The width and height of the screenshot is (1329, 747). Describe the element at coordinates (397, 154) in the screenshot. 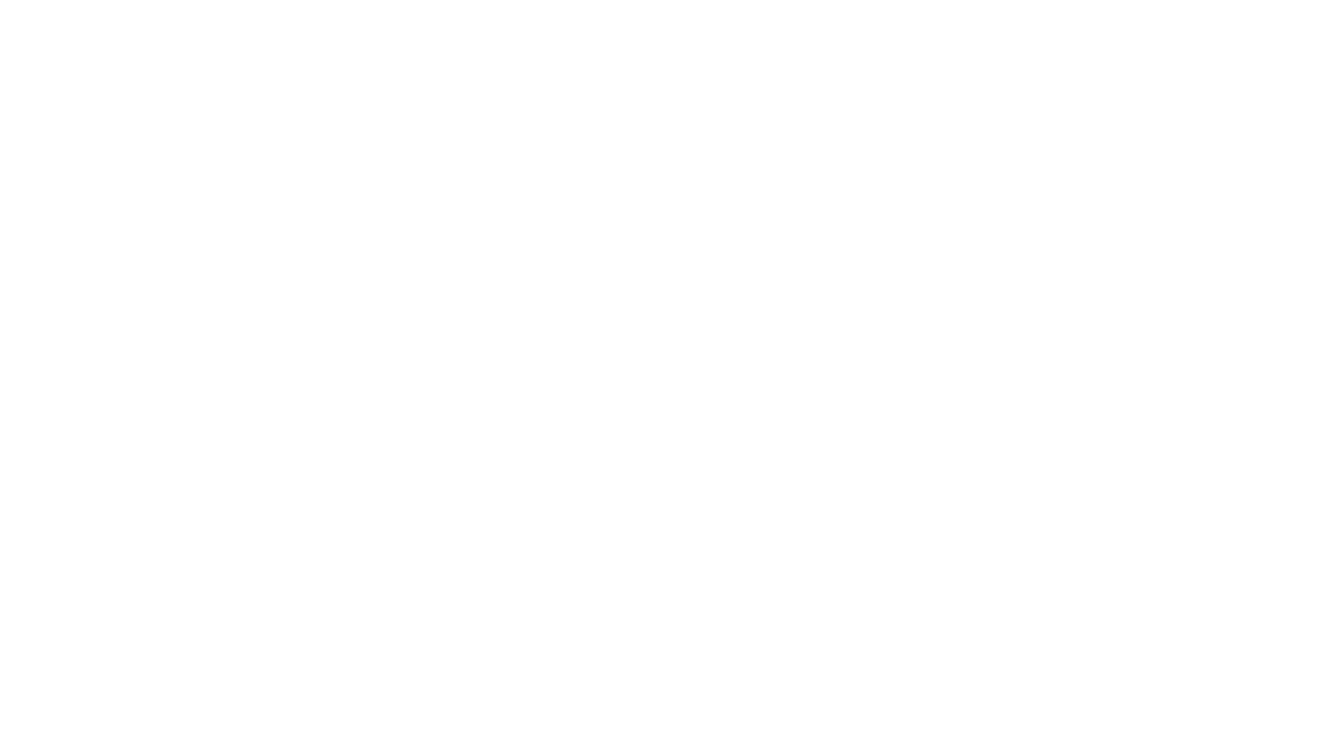

I see `Fotoboeken` at that location.